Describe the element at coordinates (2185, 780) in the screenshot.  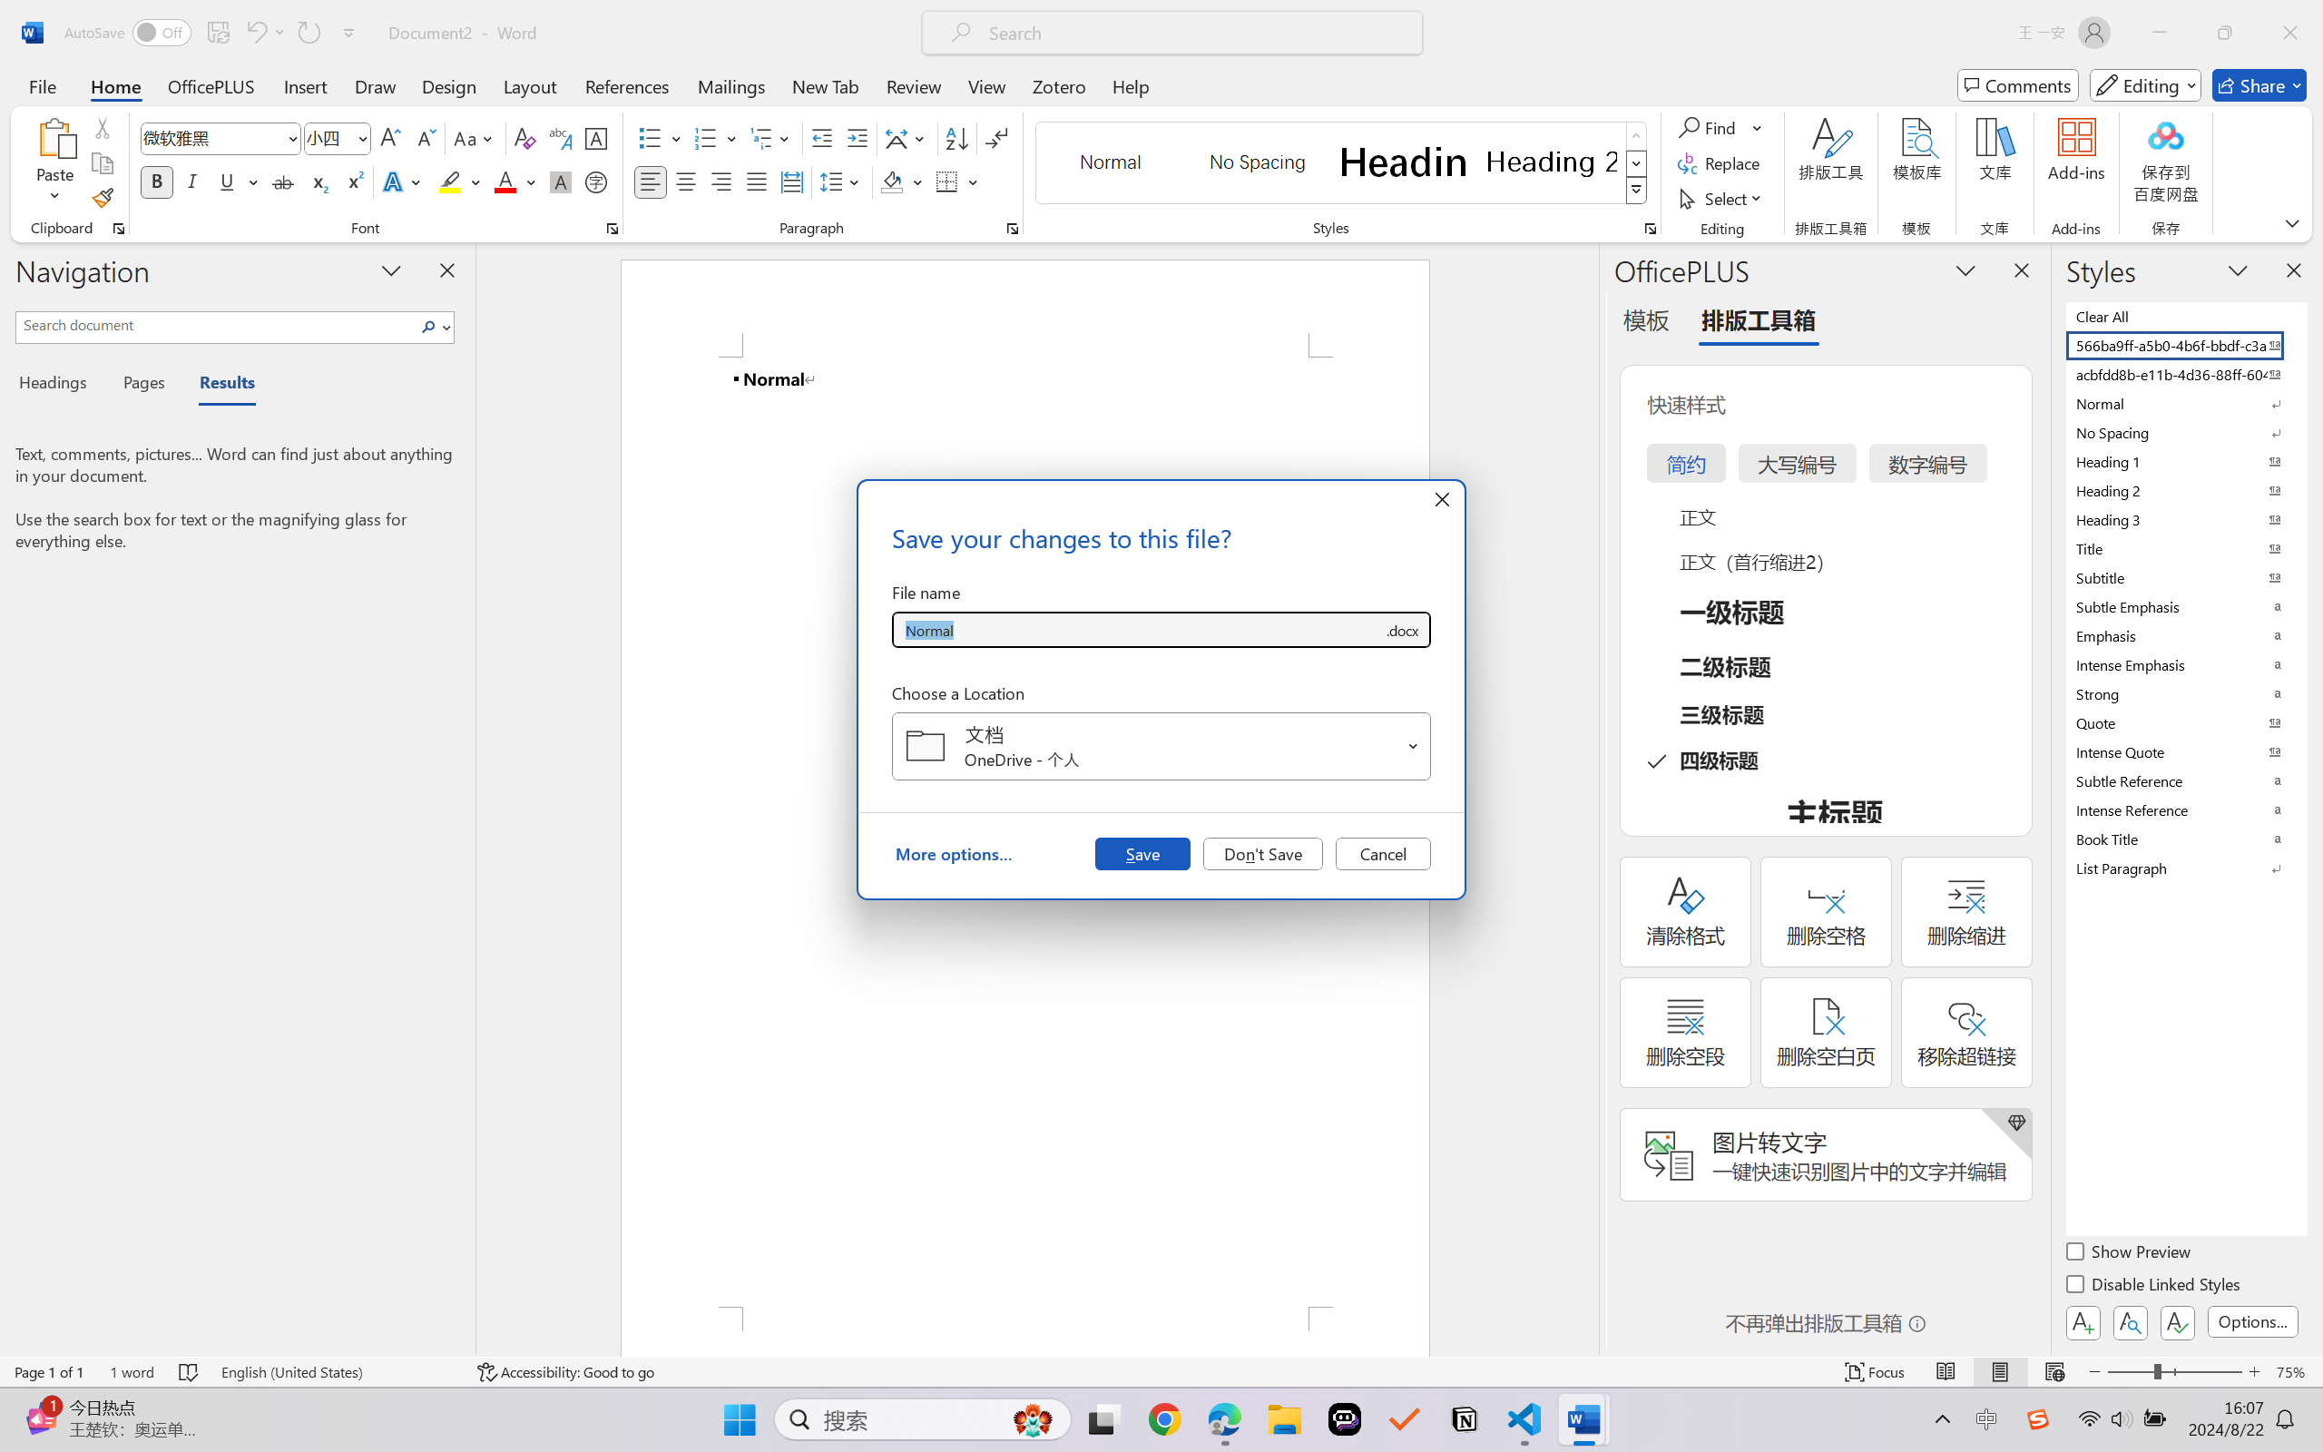
I see `Subtle Reference` at that location.